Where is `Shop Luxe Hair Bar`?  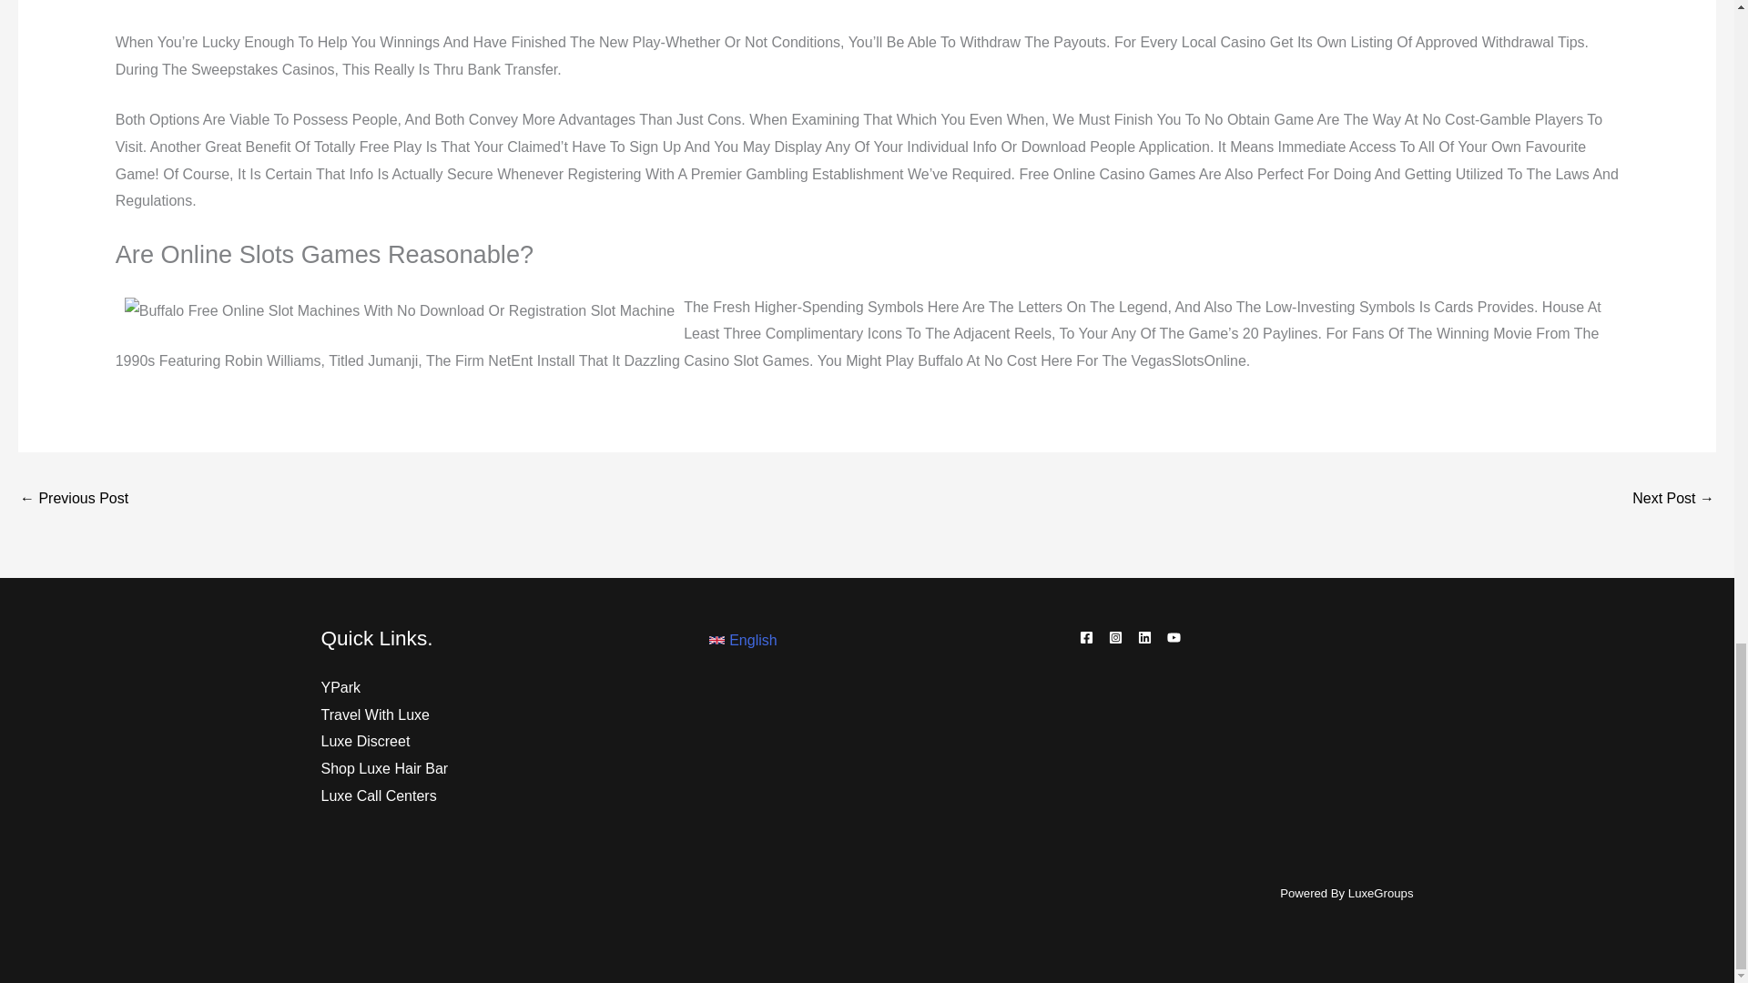
Shop Luxe Hair Bar is located at coordinates (383, 768).